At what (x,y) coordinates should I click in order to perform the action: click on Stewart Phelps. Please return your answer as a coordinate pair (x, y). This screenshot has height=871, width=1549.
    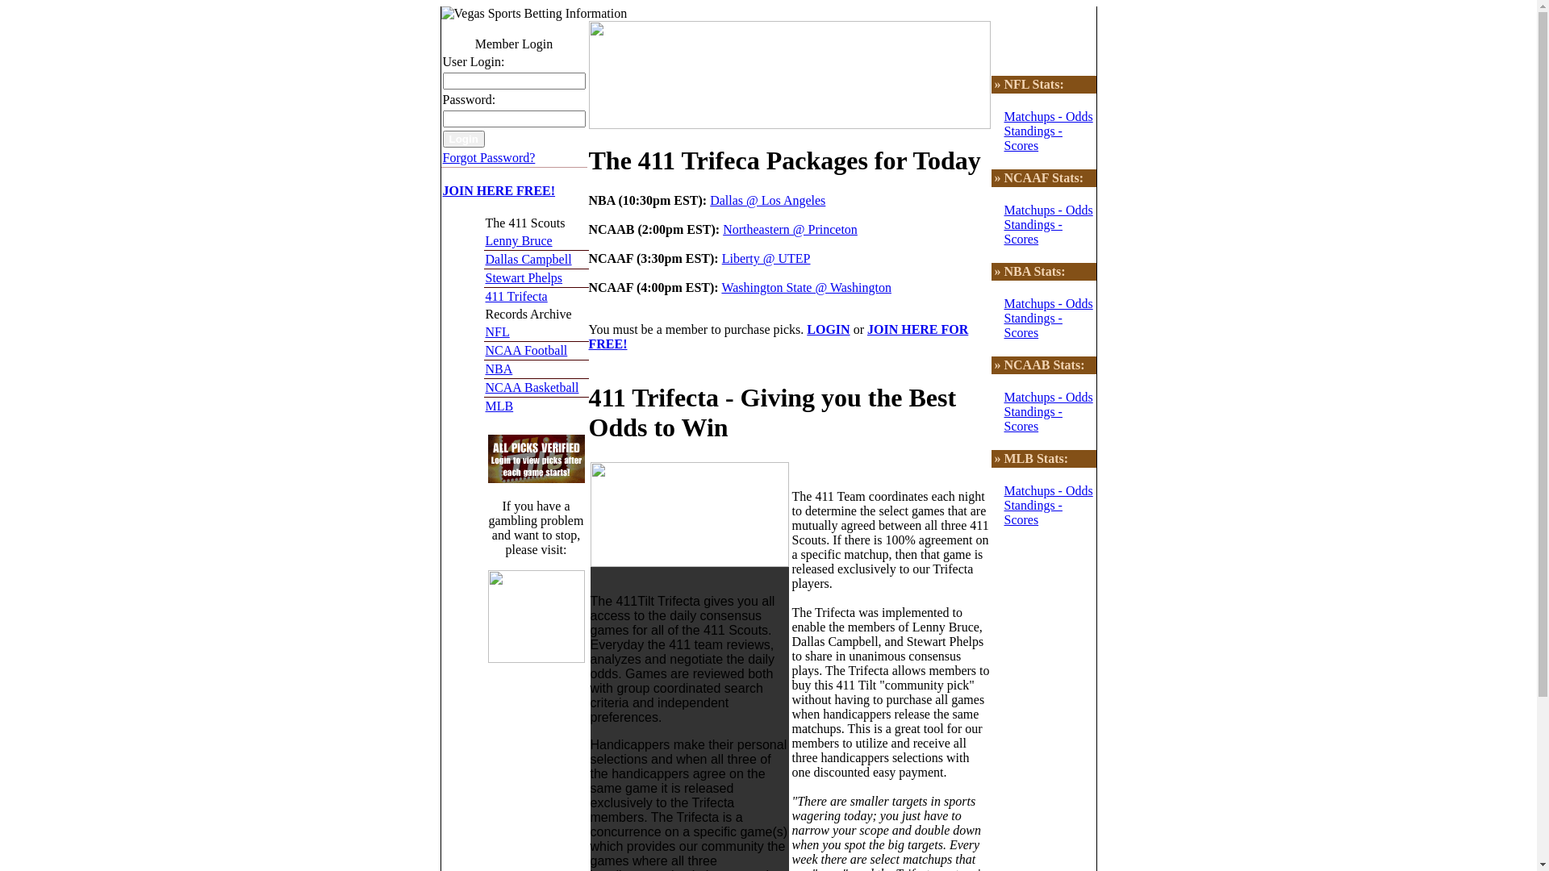
    Looking at the image, I should click on (524, 277).